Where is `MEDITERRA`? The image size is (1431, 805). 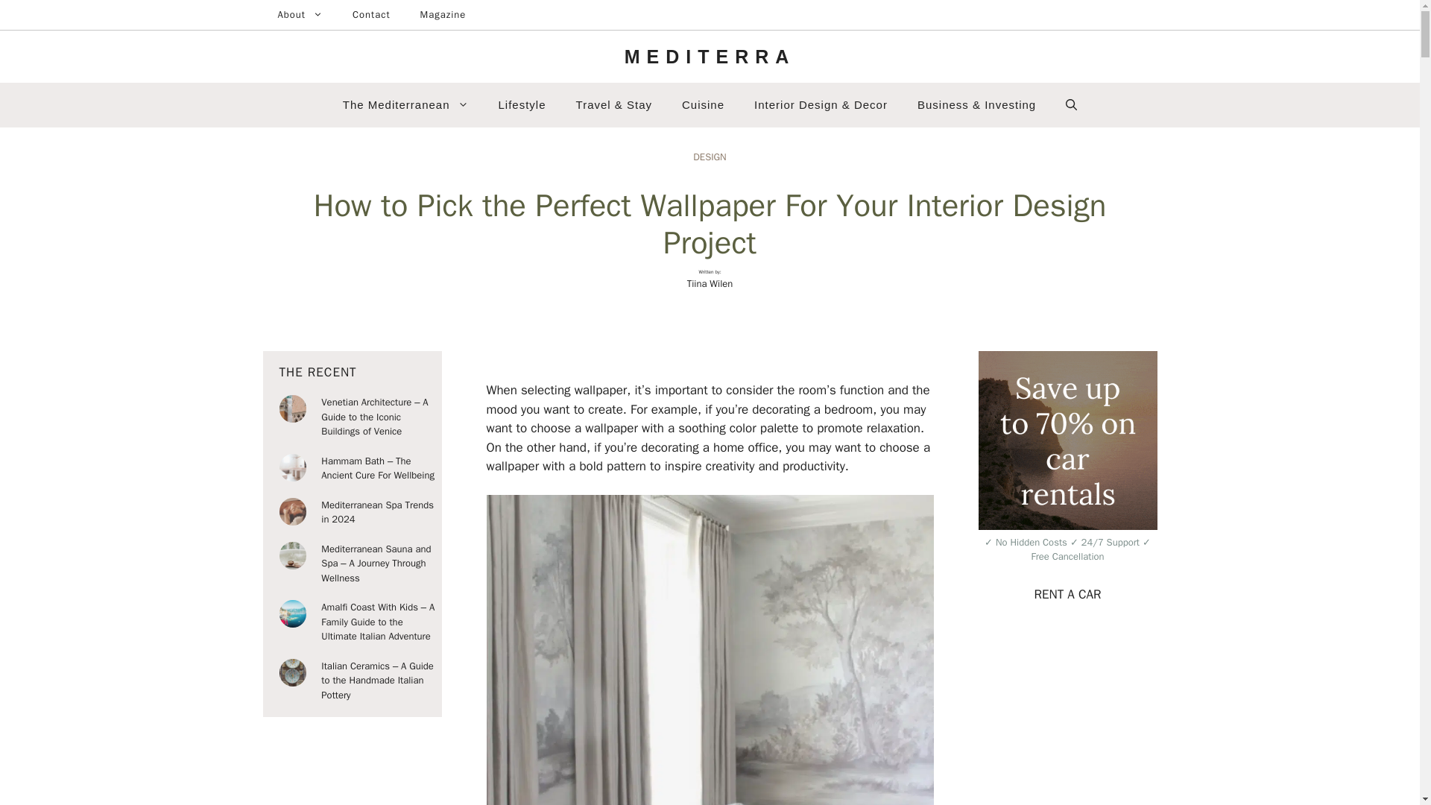 MEDITERRA is located at coordinates (710, 56).